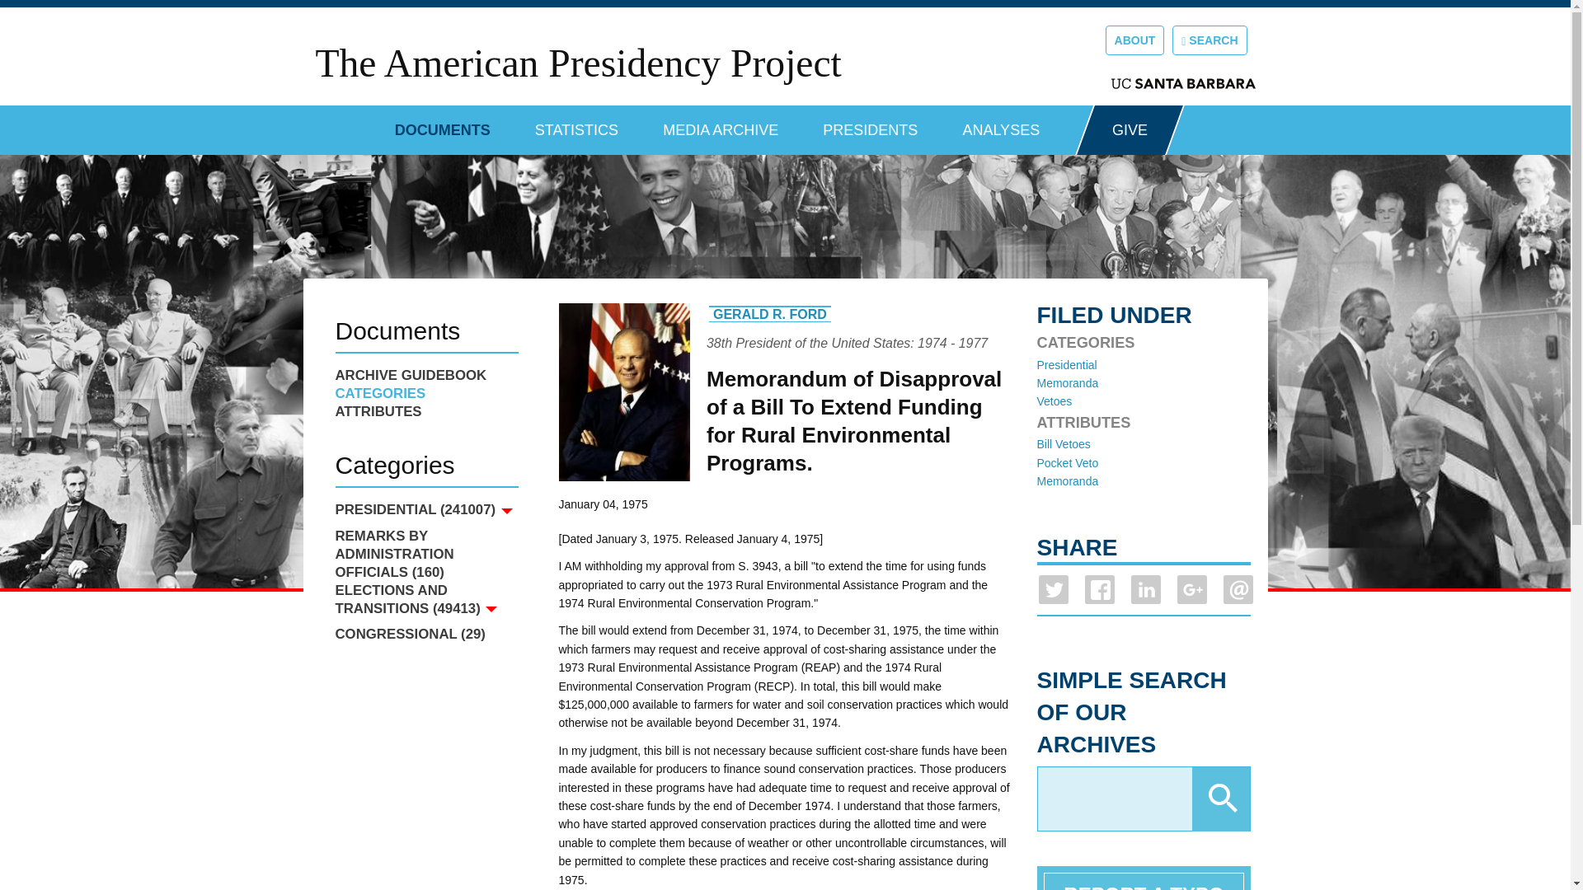 The height and width of the screenshot is (890, 1583). Describe the element at coordinates (871, 124) in the screenshot. I see `PRESIDENTS` at that location.